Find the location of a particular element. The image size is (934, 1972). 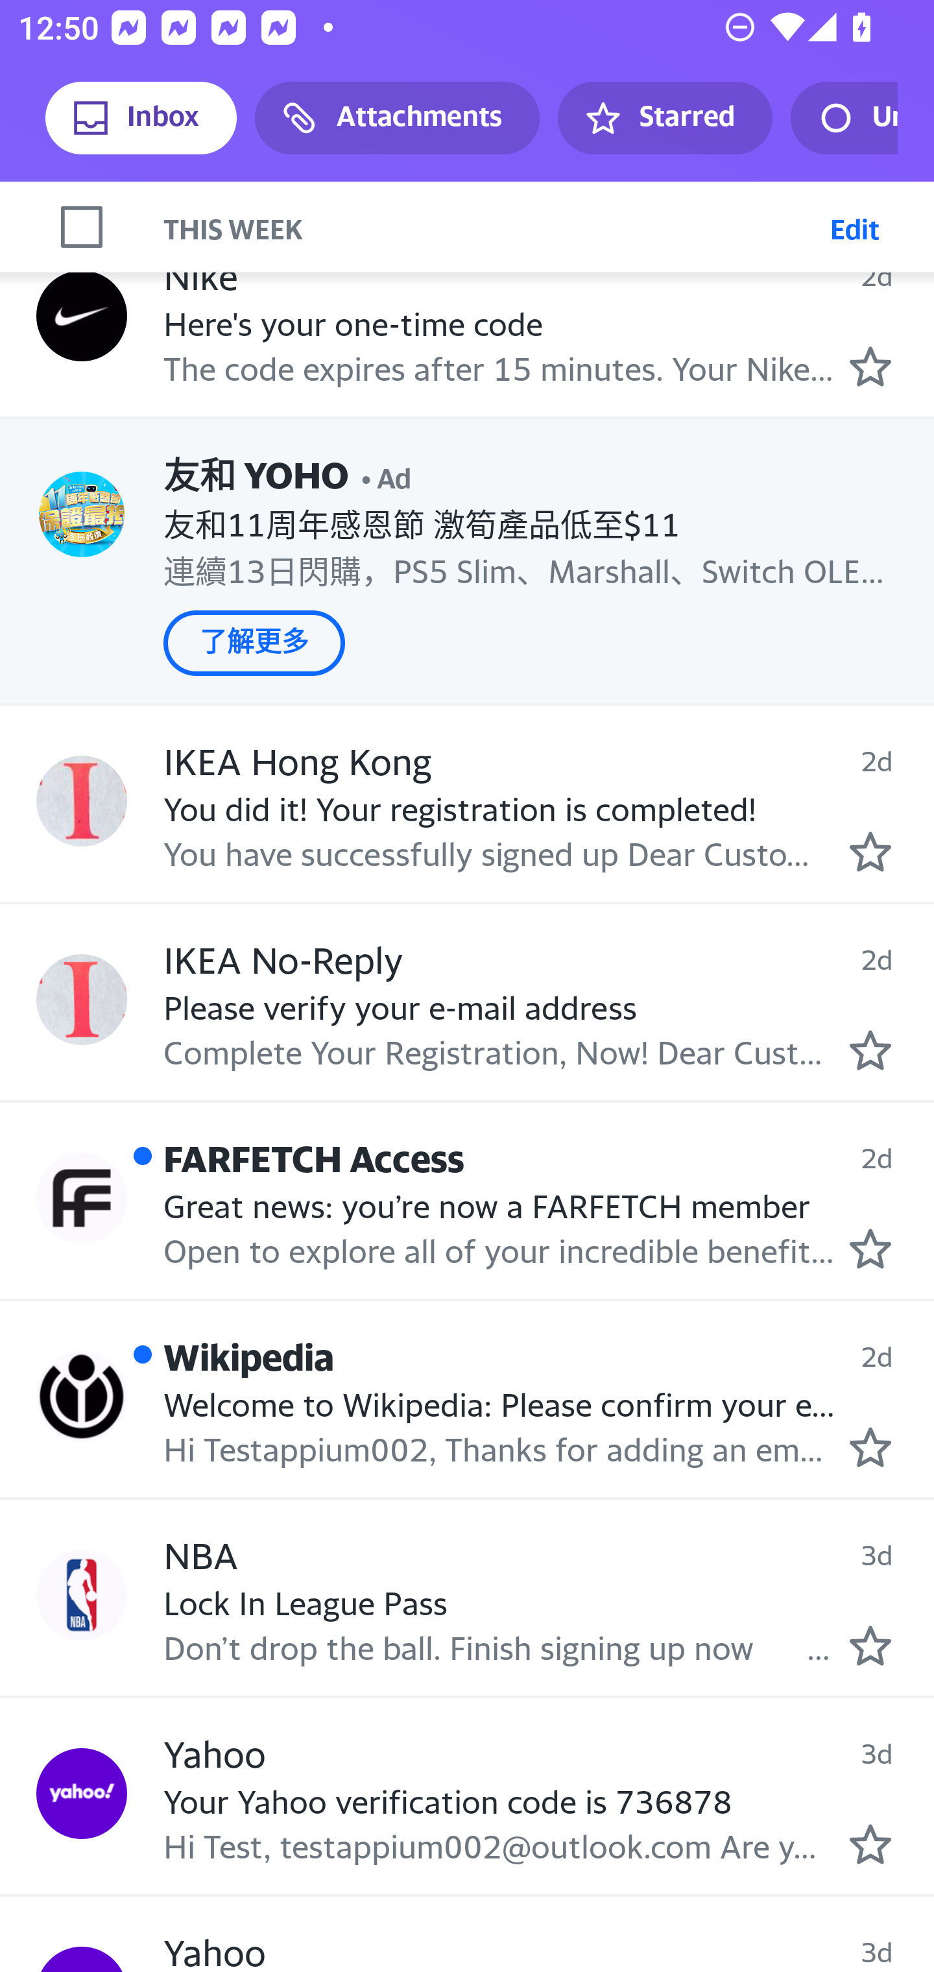

Mark as starred. is located at coordinates (870, 850).